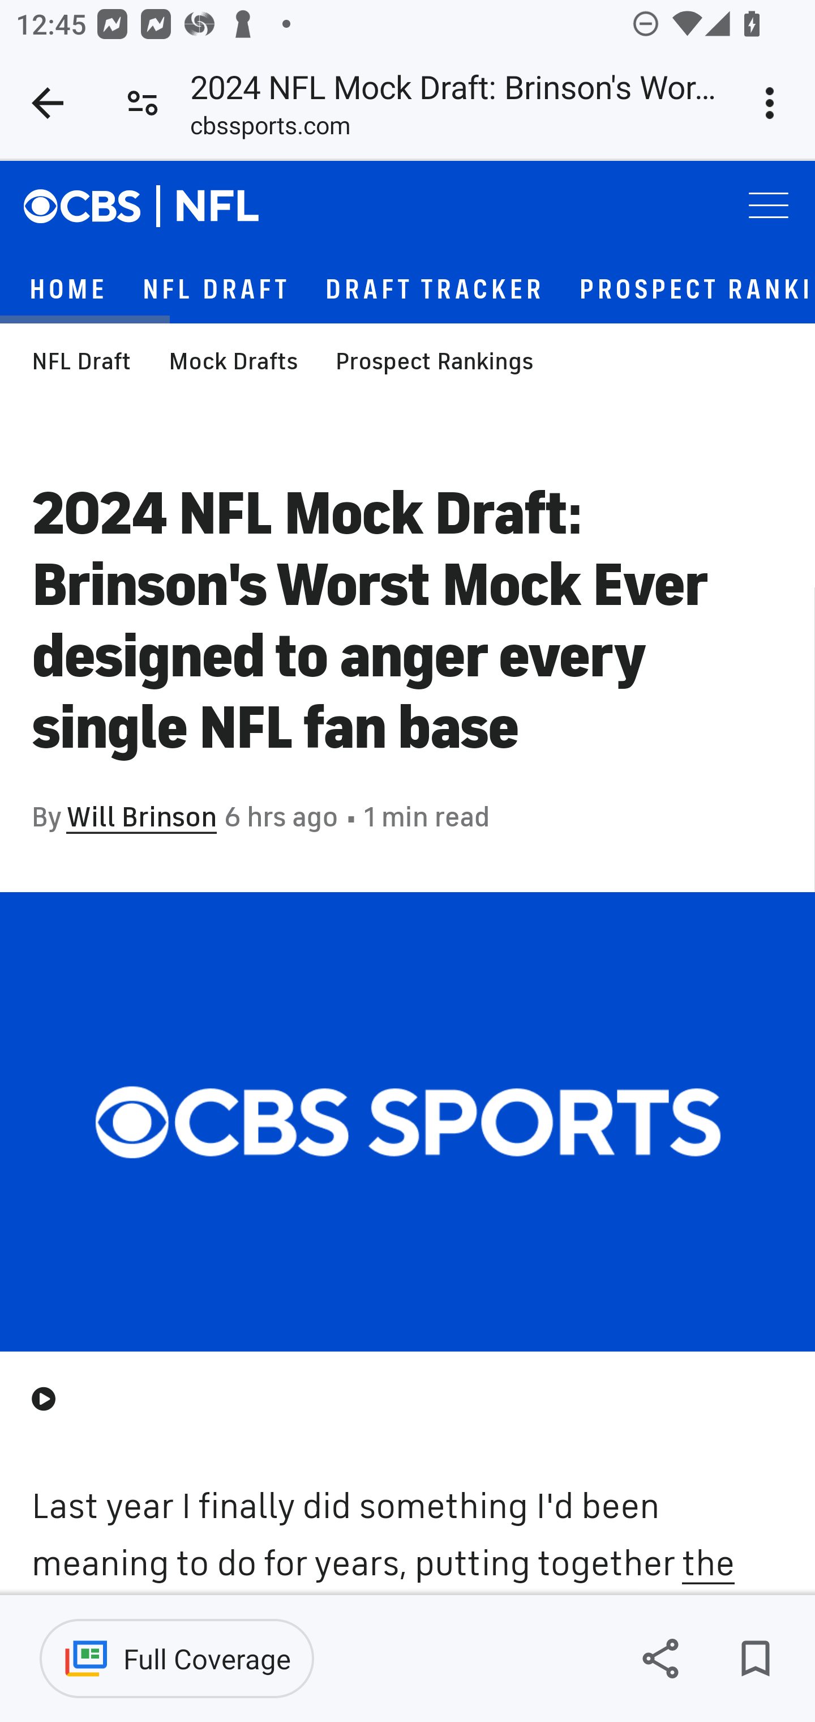 This screenshot has height=1722, width=815. Describe the element at coordinates (216, 289) in the screenshot. I see `NFL DRAFT` at that location.